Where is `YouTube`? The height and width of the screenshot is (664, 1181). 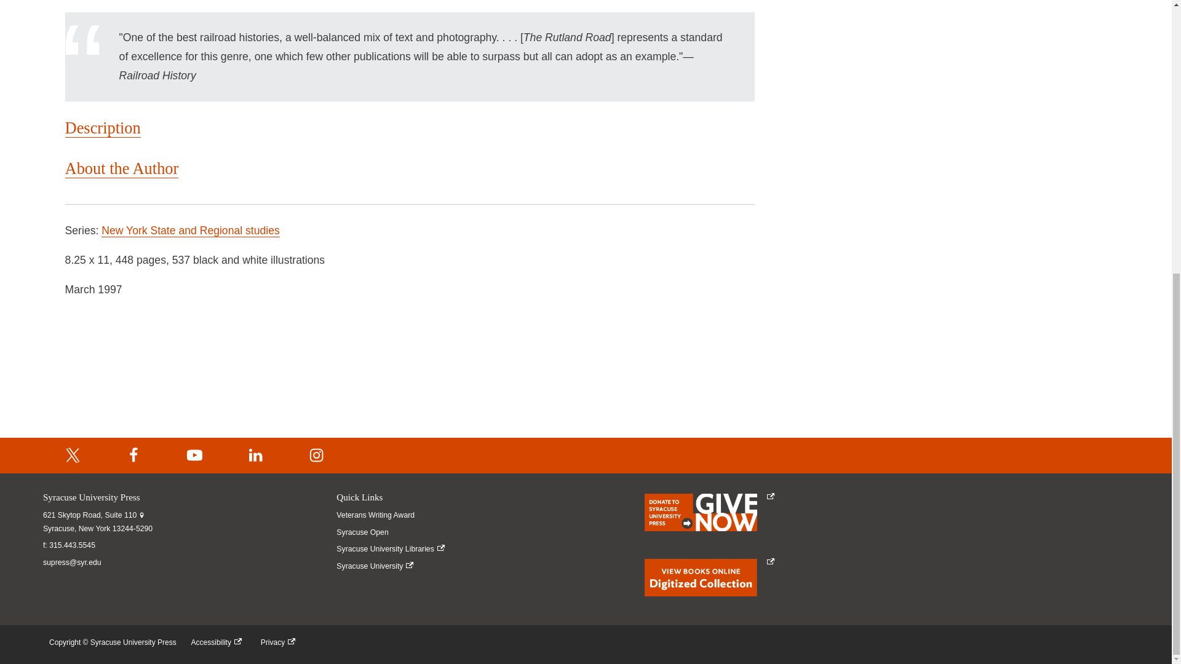
YouTube is located at coordinates (195, 456).